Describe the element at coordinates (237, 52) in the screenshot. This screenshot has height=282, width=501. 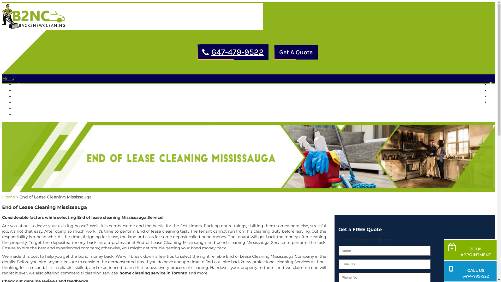
I see `647-479-9522` at that location.